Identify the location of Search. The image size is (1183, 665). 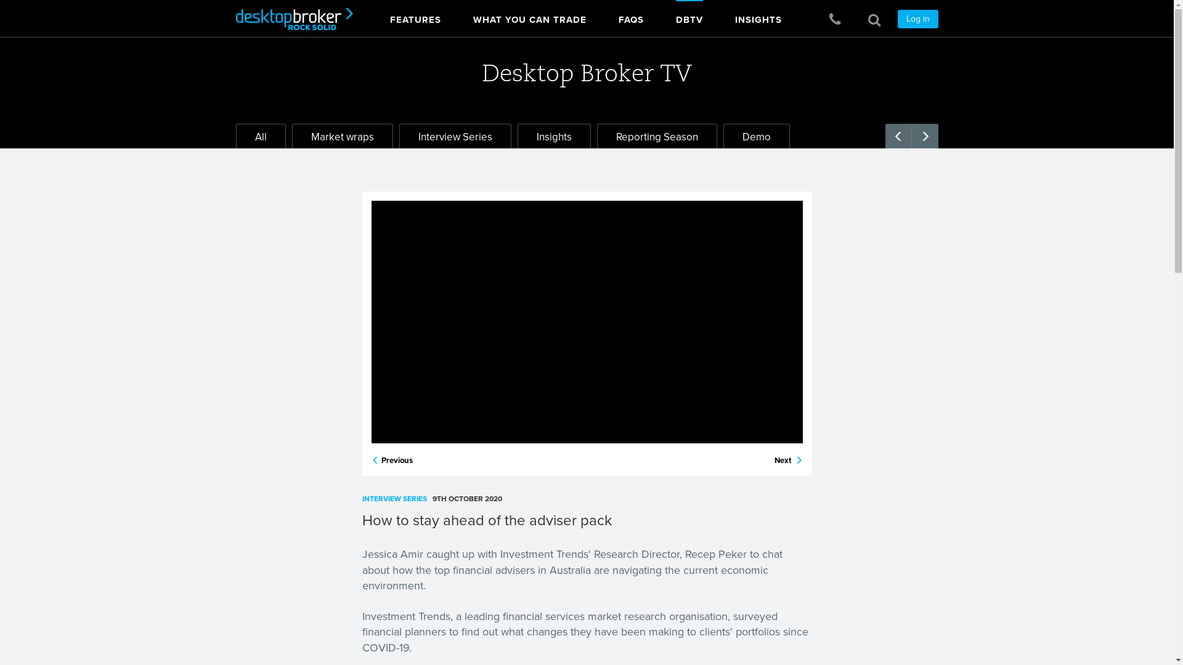
(874, 20).